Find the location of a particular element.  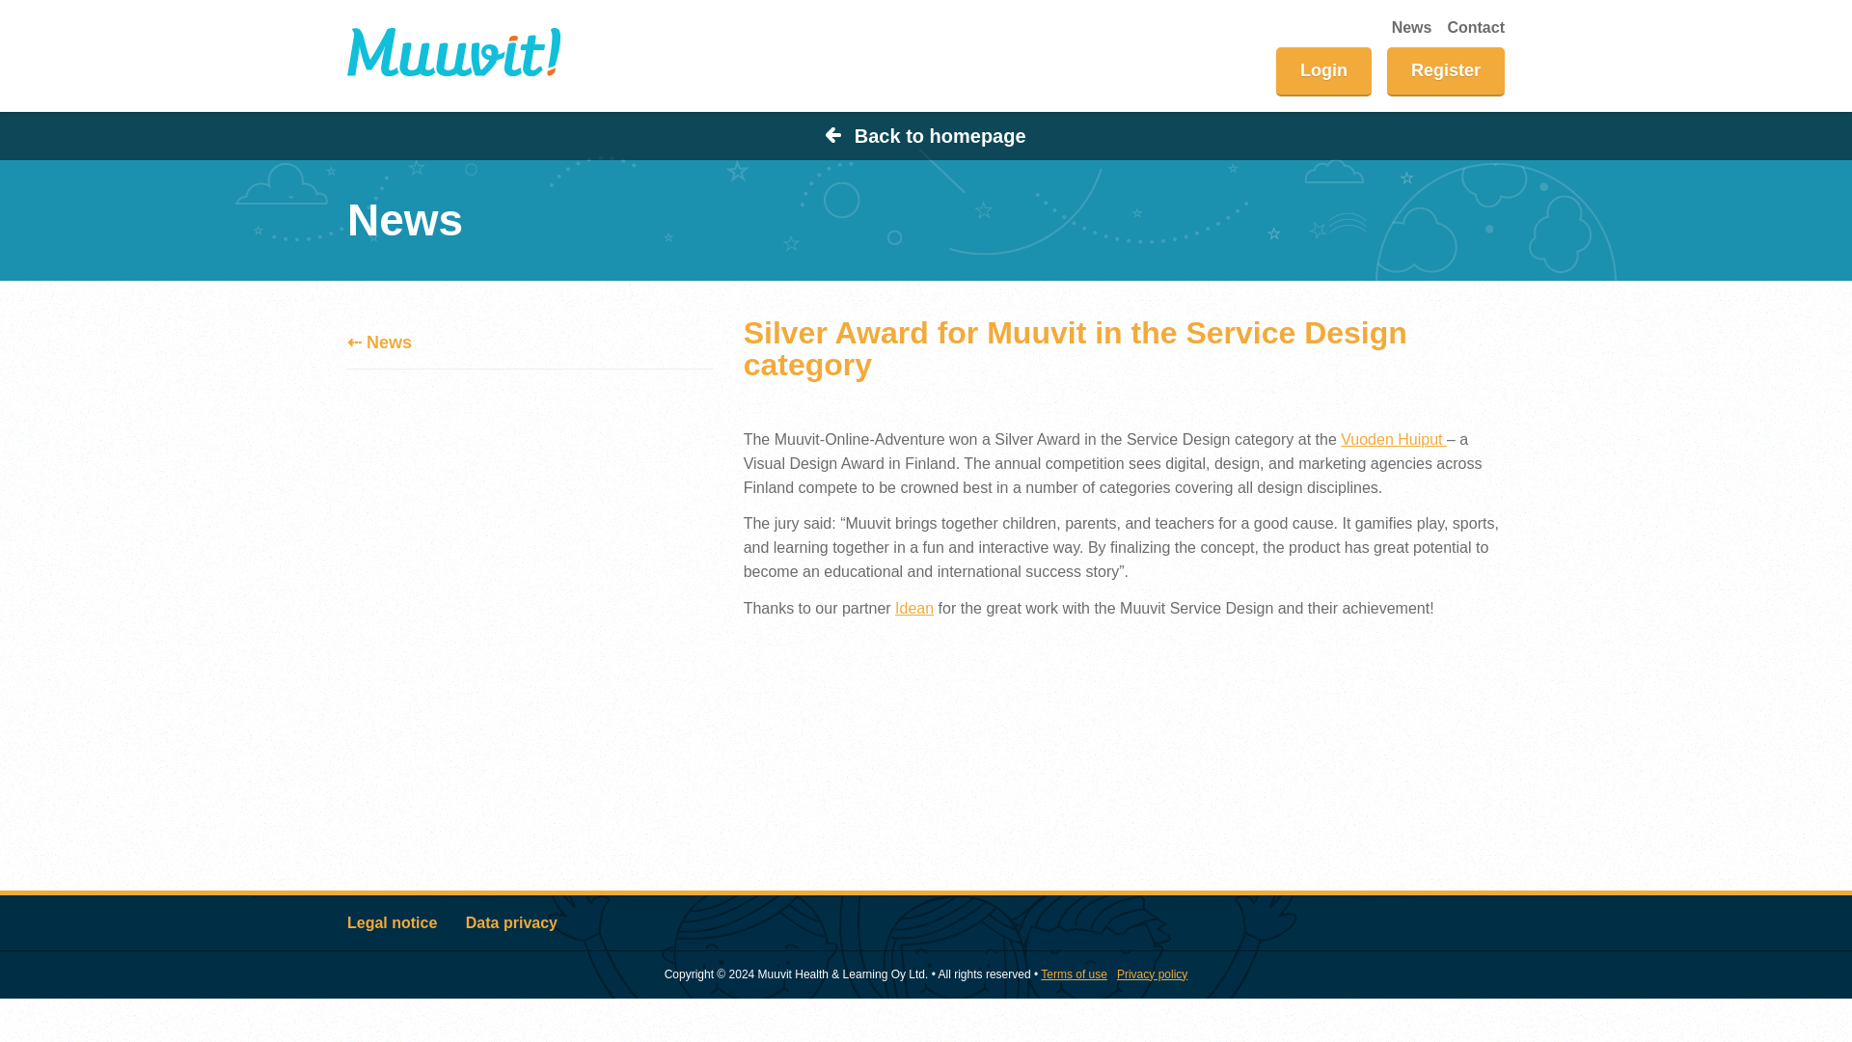

Privacy policy is located at coordinates (1152, 973).